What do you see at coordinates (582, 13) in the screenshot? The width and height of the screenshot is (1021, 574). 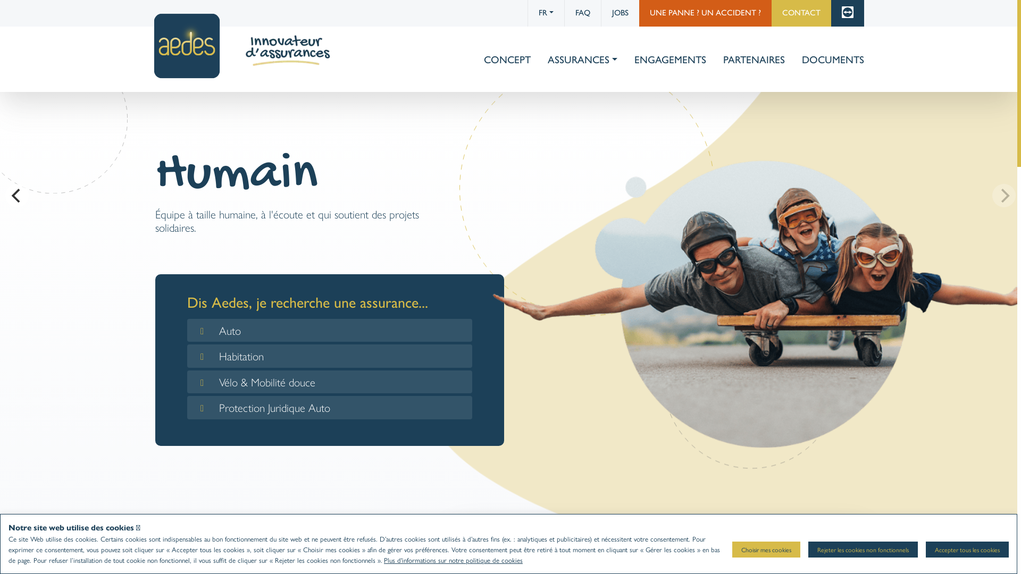 I see `FAQ` at bounding box center [582, 13].